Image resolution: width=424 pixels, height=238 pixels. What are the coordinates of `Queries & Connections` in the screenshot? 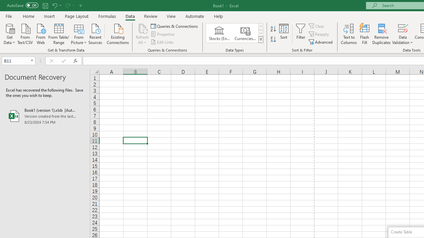 It's located at (175, 26).